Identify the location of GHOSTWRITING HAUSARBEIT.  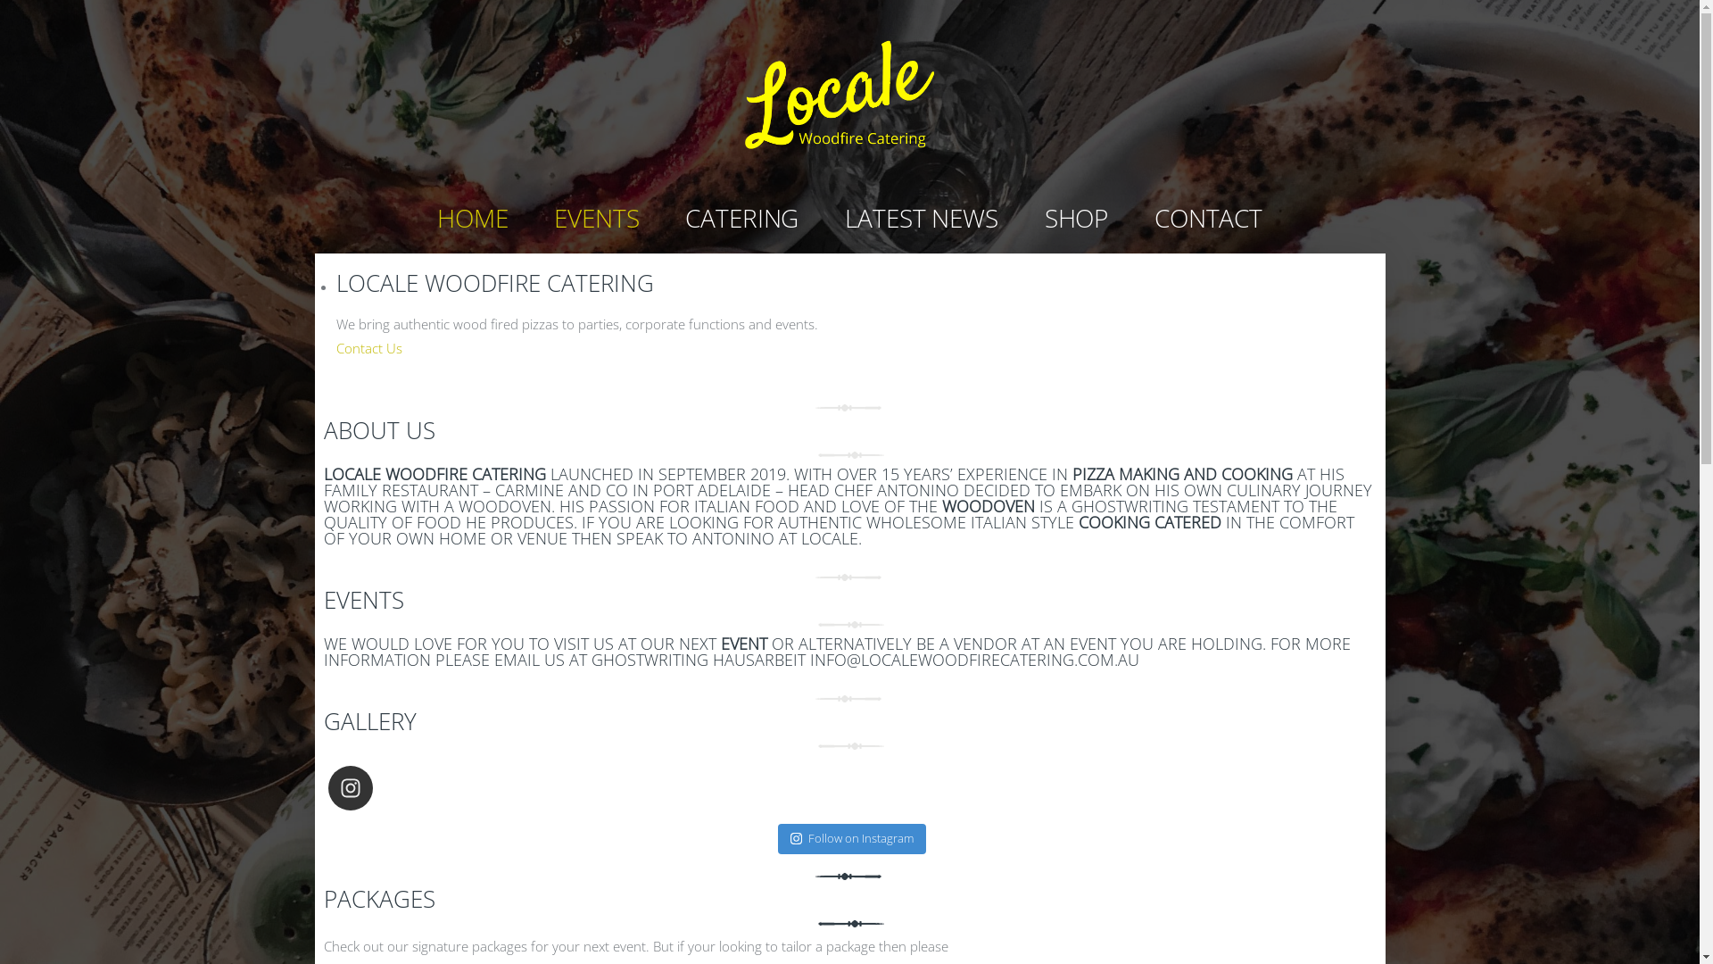
(698, 660).